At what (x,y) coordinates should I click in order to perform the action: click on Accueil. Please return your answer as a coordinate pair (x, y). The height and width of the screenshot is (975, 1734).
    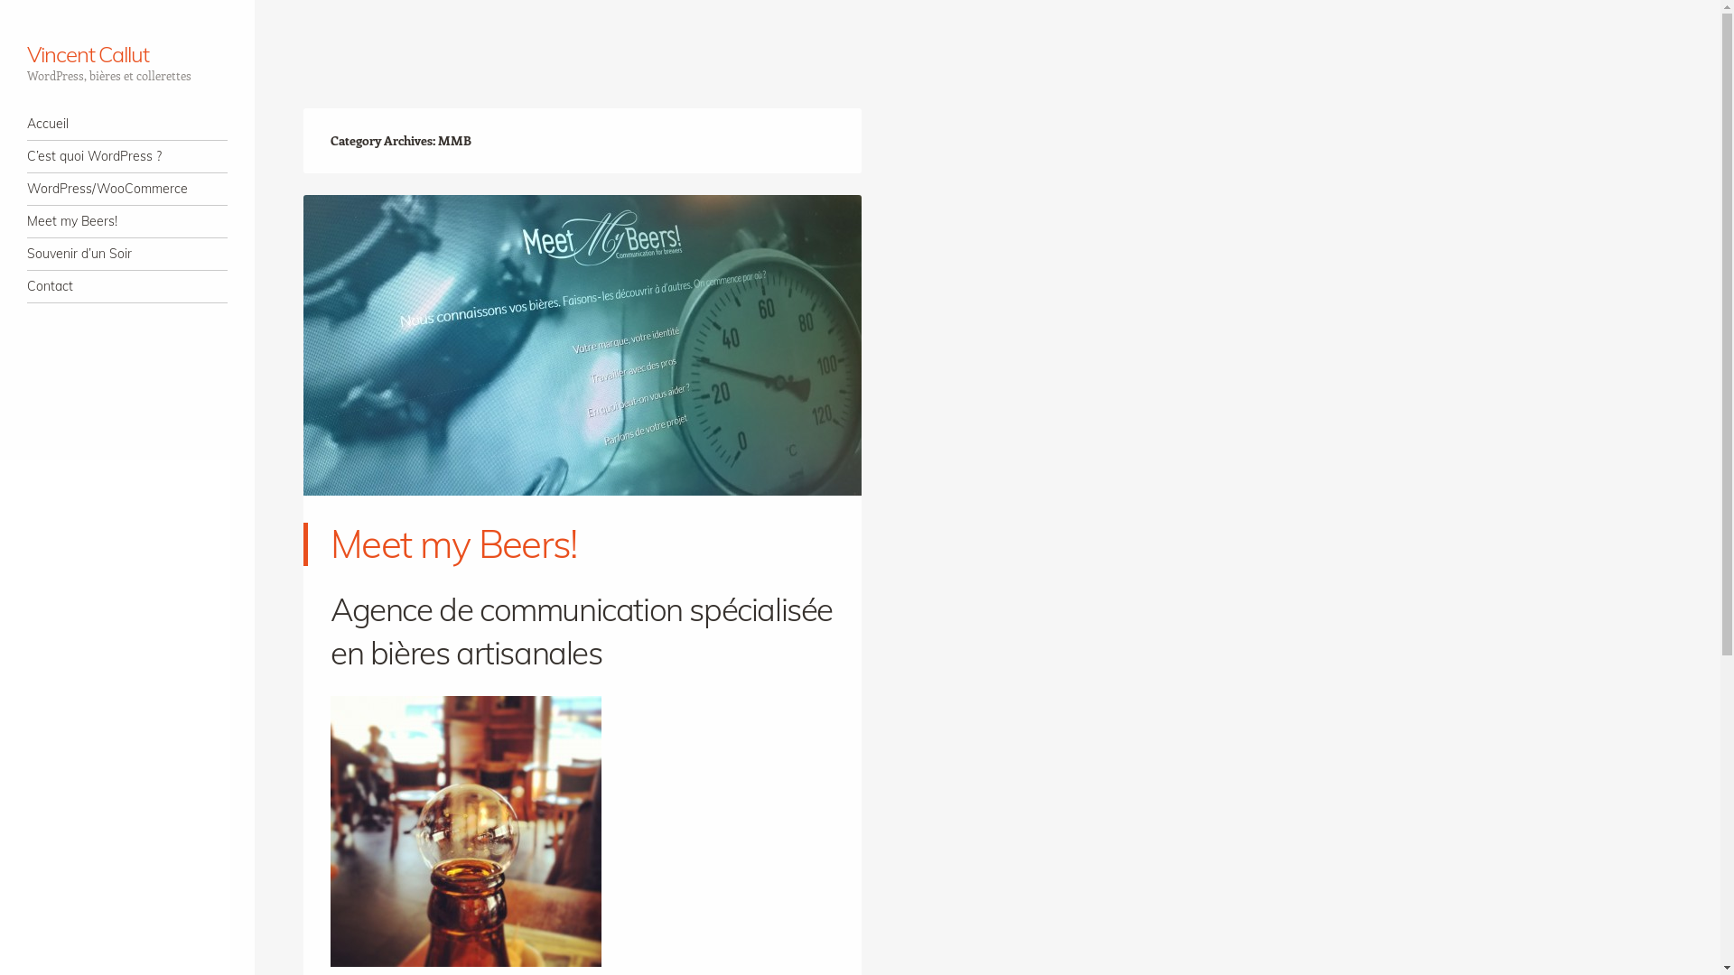
    Looking at the image, I should click on (127, 125).